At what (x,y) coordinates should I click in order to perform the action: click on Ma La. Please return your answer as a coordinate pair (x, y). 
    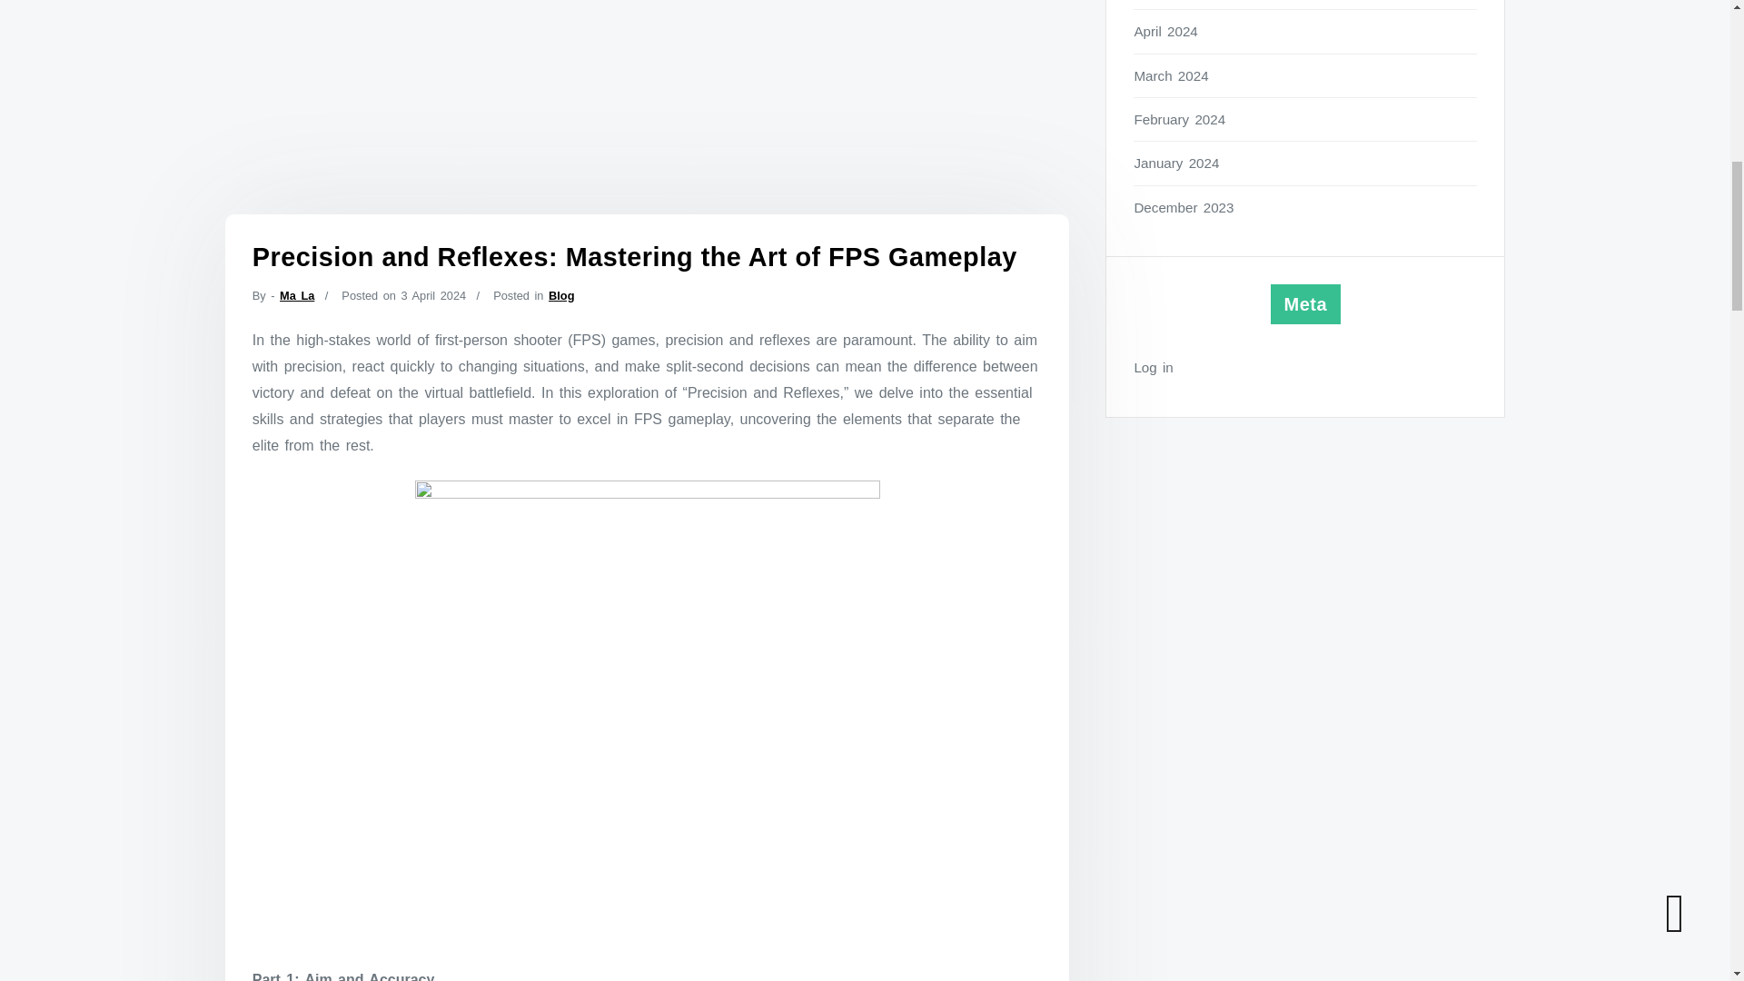
    Looking at the image, I should click on (296, 294).